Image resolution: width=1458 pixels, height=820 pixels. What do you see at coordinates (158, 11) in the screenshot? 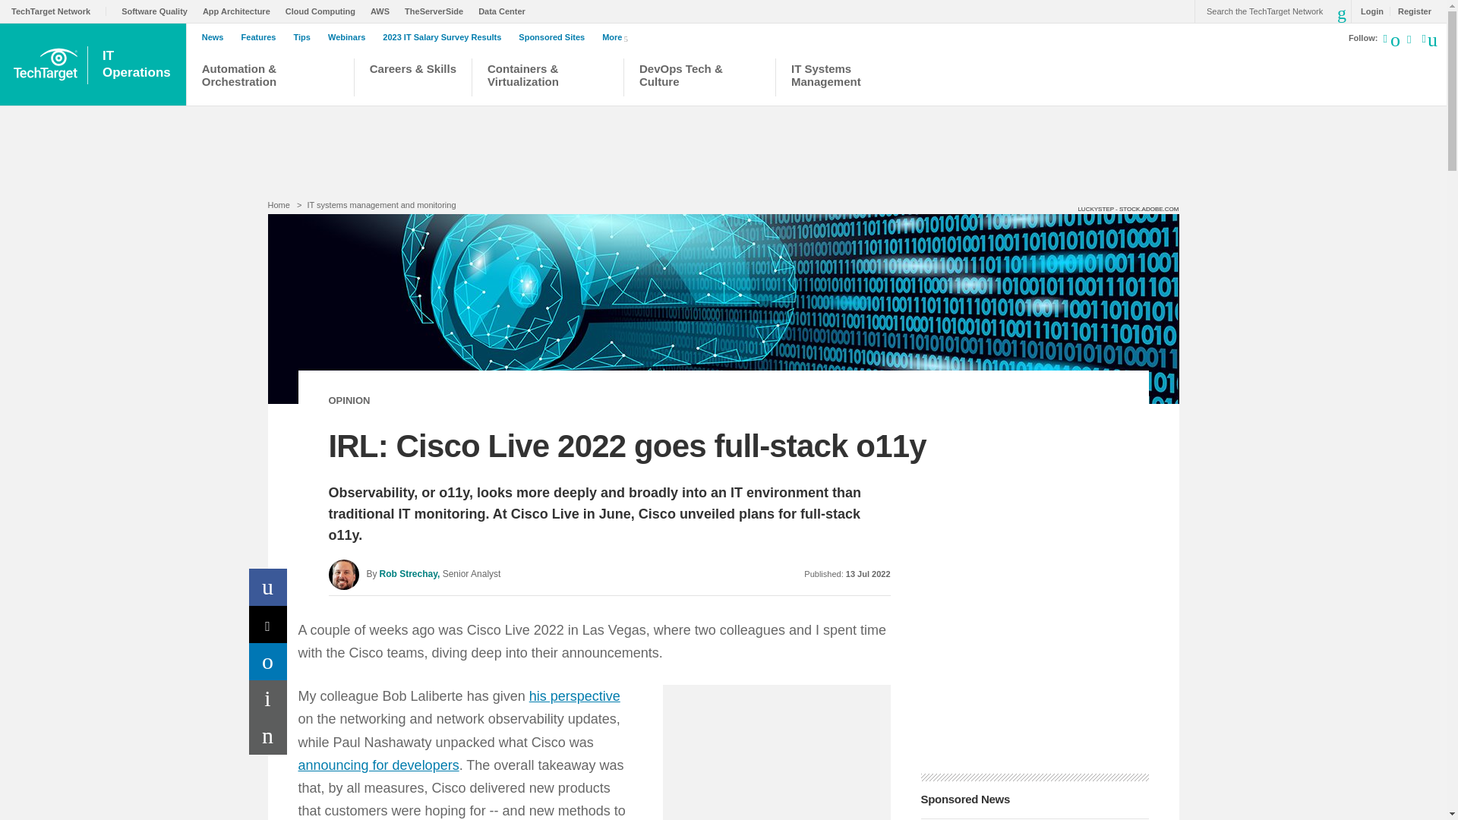
I see `Software Quality` at bounding box center [158, 11].